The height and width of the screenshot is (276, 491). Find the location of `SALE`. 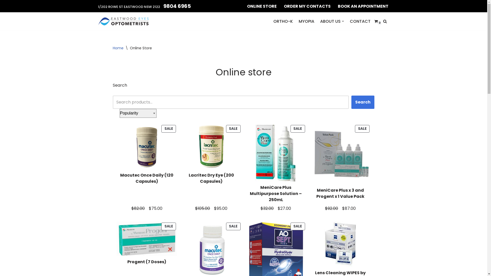

SALE is located at coordinates (147, 238).